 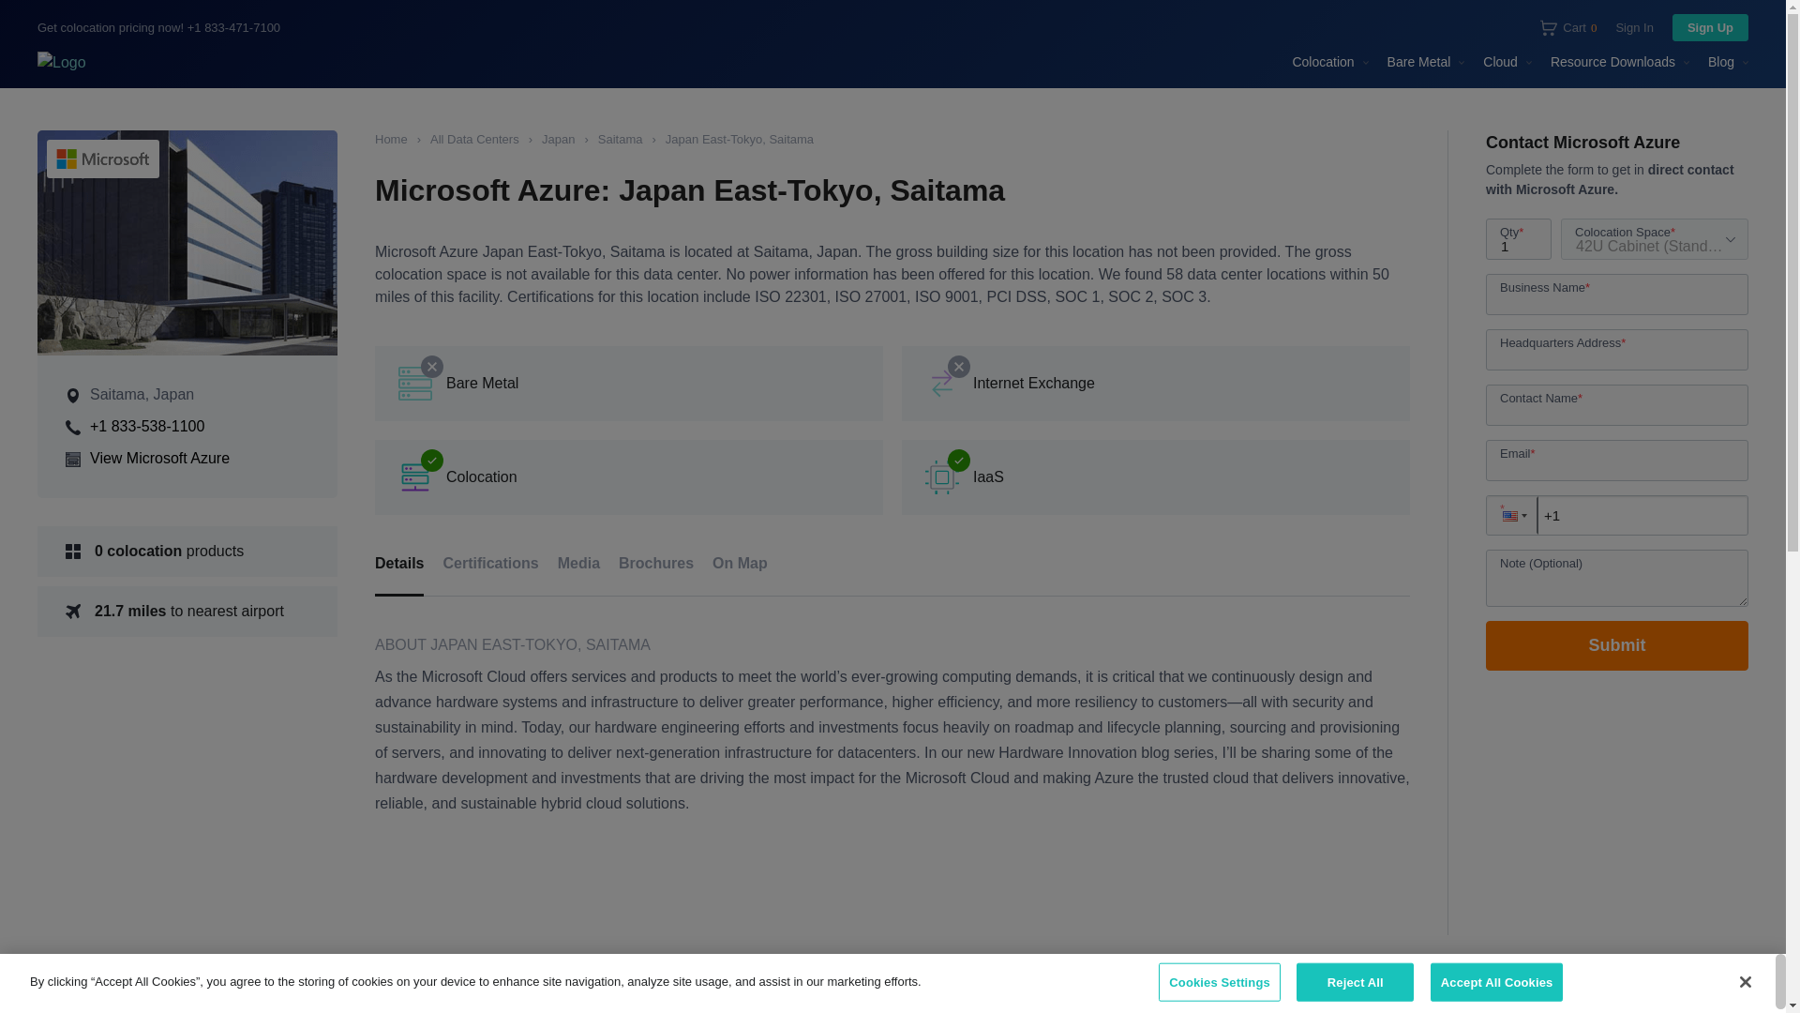 I want to click on 1, so click(x=1519, y=238).